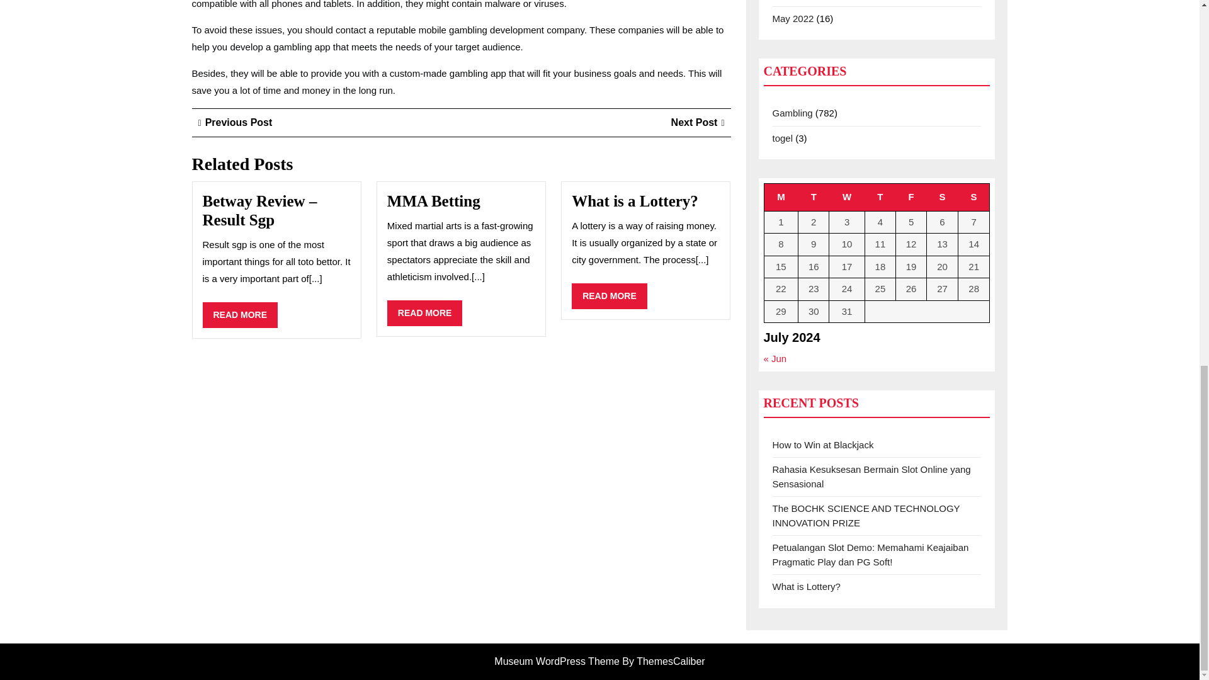  Describe the element at coordinates (880, 196) in the screenshot. I see `Thursday` at that location.